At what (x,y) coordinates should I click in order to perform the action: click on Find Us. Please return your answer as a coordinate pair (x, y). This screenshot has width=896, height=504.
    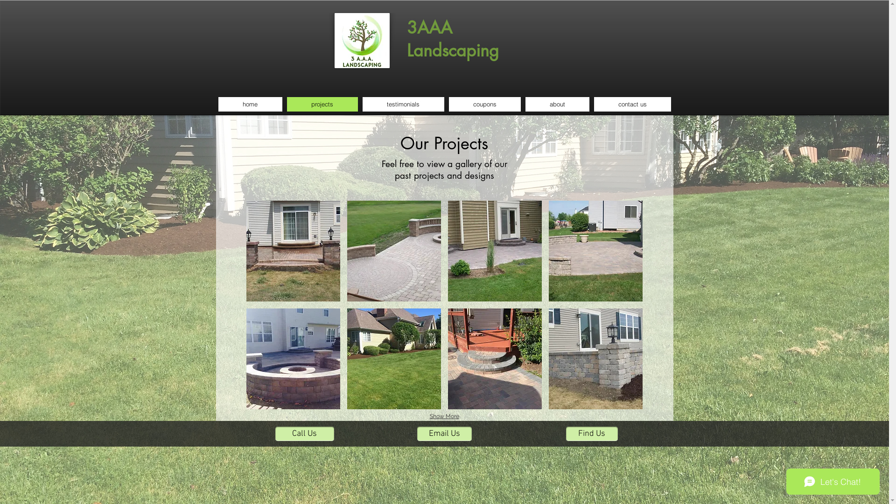
    Looking at the image, I should click on (592, 434).